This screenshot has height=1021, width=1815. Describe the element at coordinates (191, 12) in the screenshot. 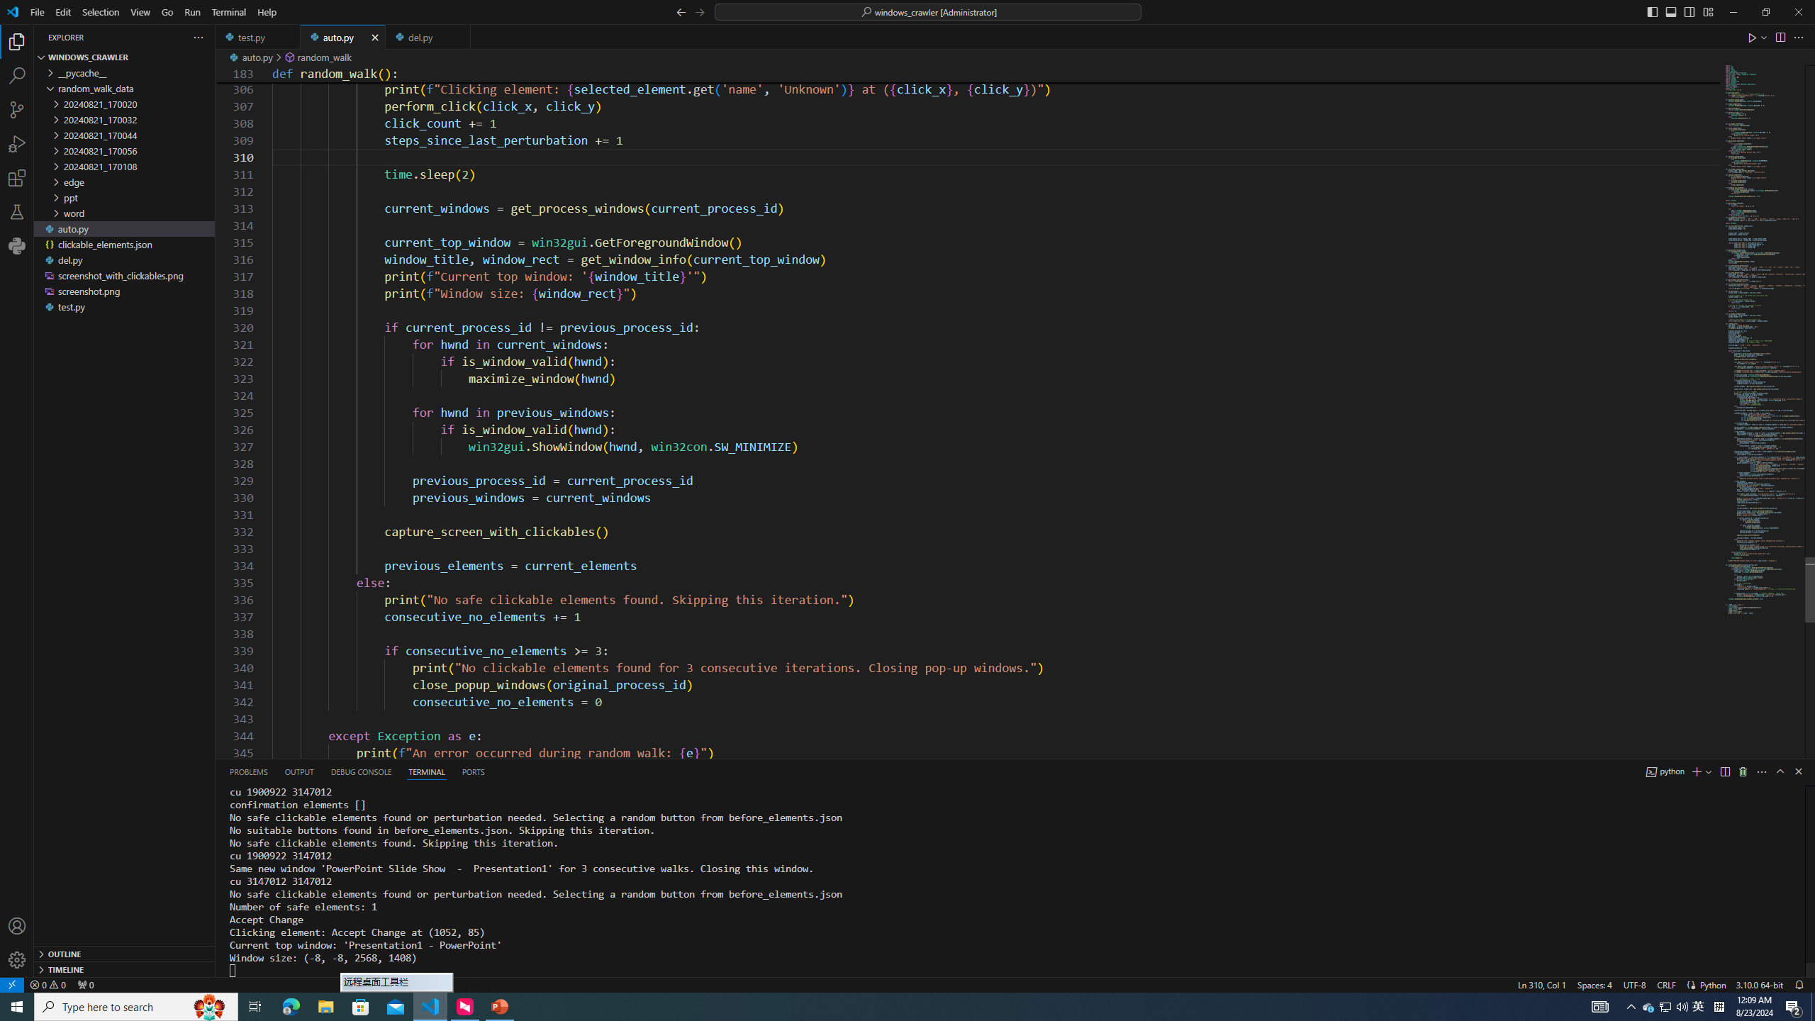

I see `Run` at that location.